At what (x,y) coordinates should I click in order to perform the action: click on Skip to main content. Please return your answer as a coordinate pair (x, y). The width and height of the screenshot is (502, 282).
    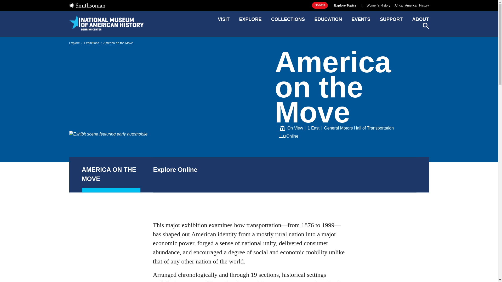
    Looking at the image, I should click on (249, 4).